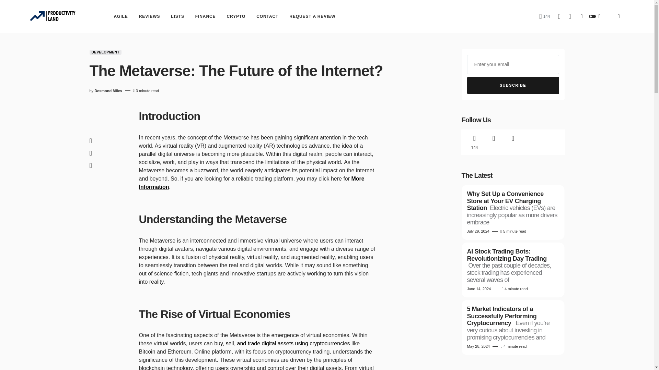 This screenshot has height=370, width=659. What do you see at coordinates (544, 16) in the screenshot?
I see `144` at bounding box center [544, 16].